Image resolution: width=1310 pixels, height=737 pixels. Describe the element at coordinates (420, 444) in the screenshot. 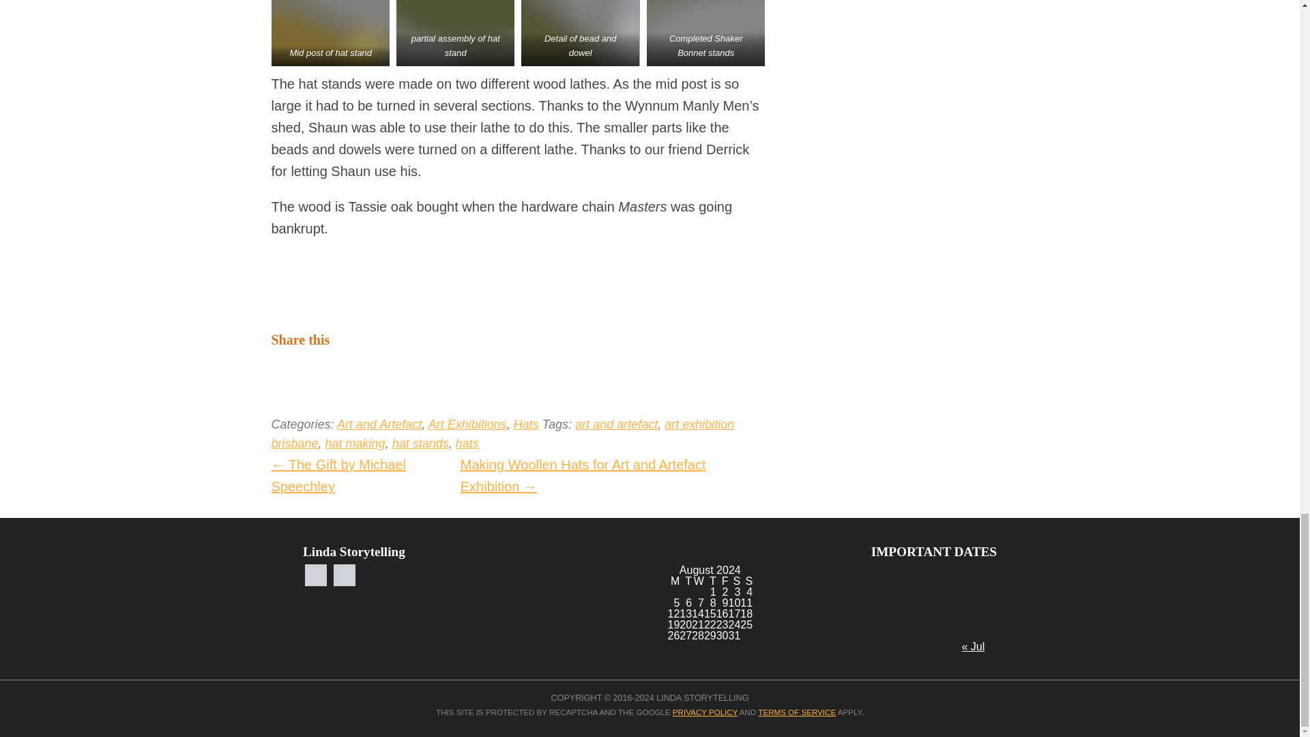

I see `hat stands` at that location.